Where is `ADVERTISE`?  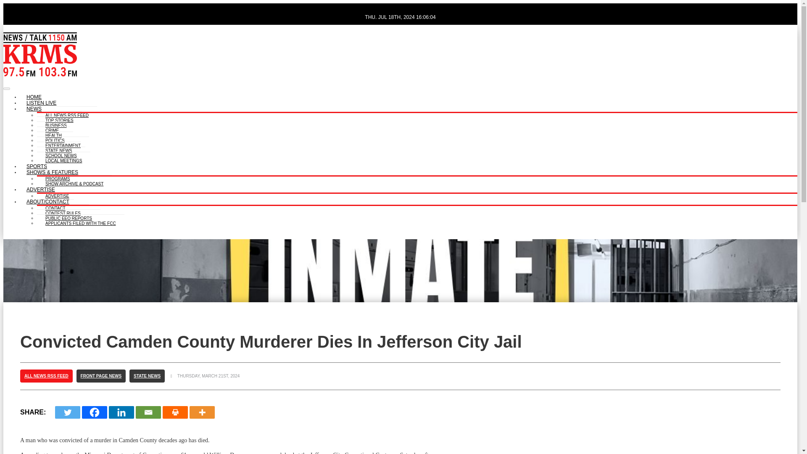 ADVERTISE is located at coordinates (57, 194).